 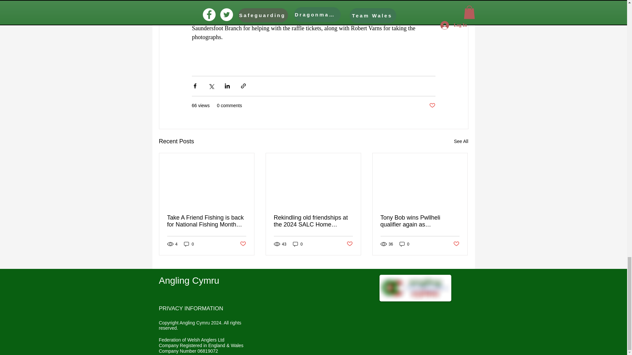 I want to click on 0, so click(x=404, y=244).